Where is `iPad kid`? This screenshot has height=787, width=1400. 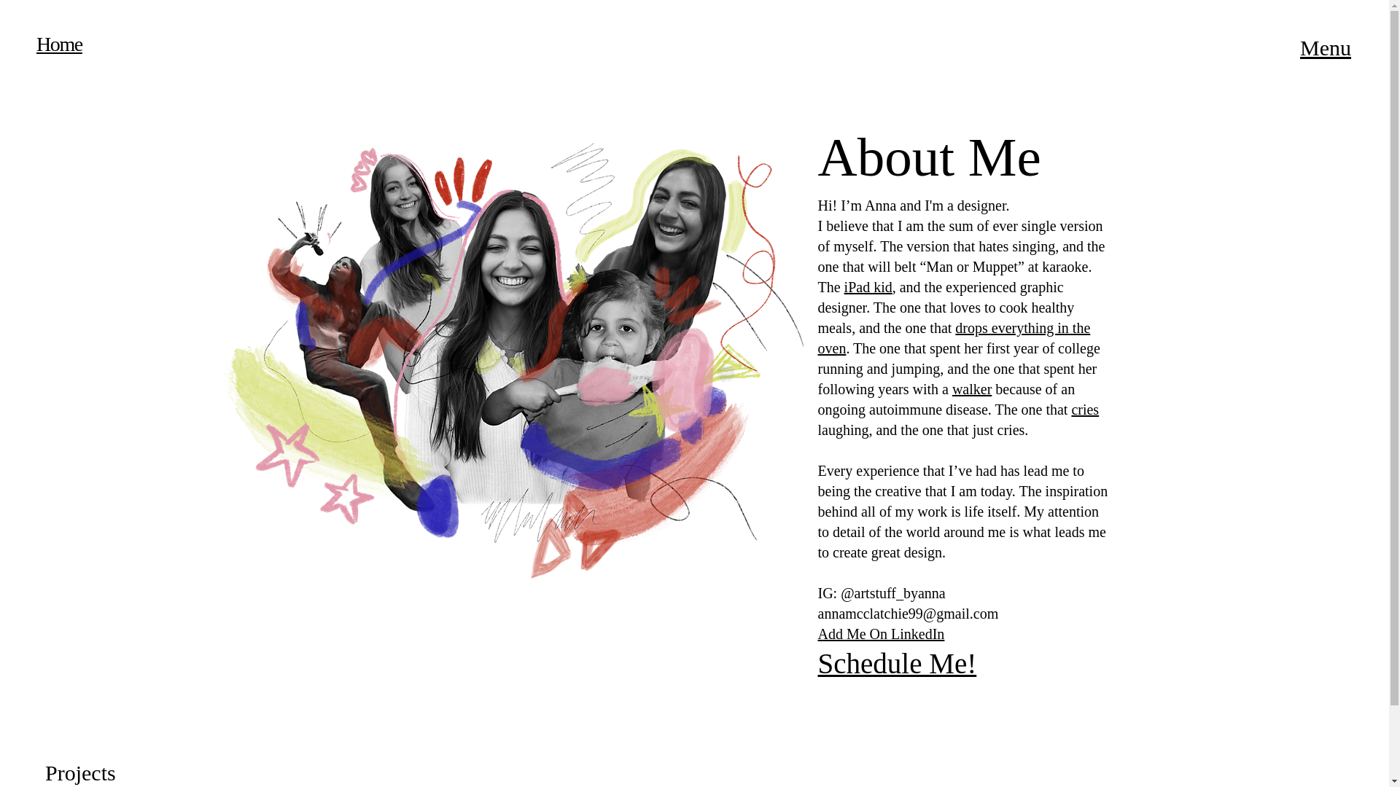
iPad kid is located at coordinates (868, 287).